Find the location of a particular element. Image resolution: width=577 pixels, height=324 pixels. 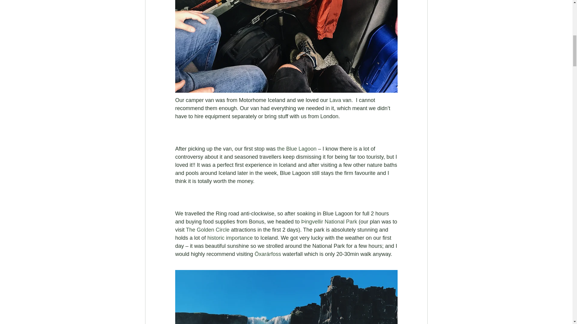

The Golden Circle is located at coordinates (207, 230).